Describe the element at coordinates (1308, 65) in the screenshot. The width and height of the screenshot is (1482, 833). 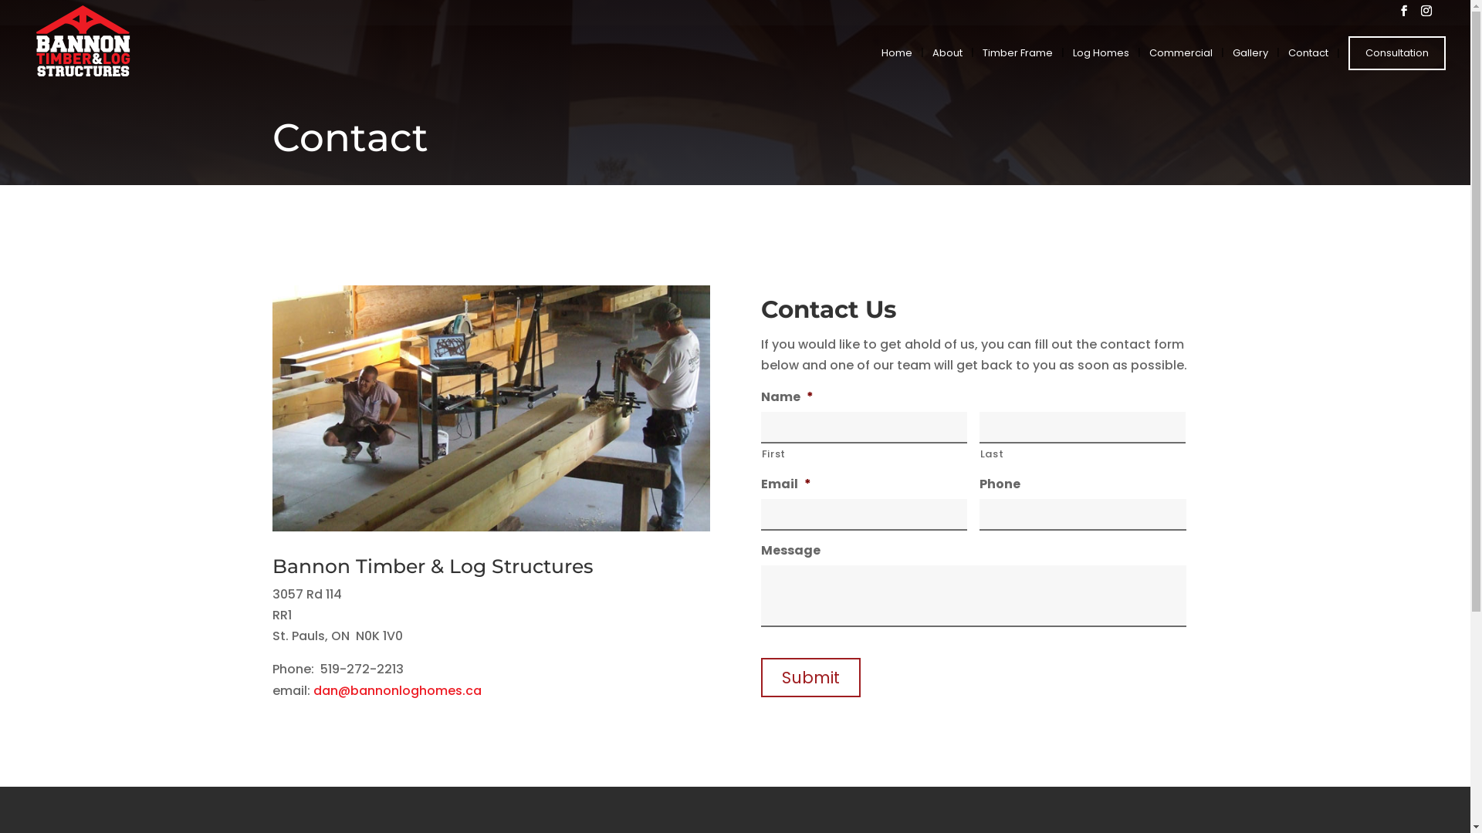
I see `Contact` at that location.